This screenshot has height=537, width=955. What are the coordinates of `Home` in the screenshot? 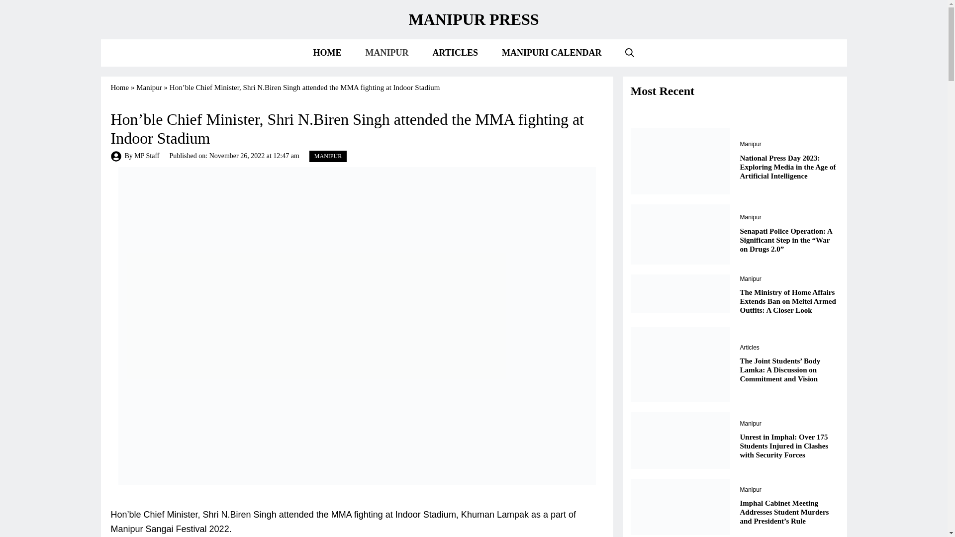 It's located at (119, 88).